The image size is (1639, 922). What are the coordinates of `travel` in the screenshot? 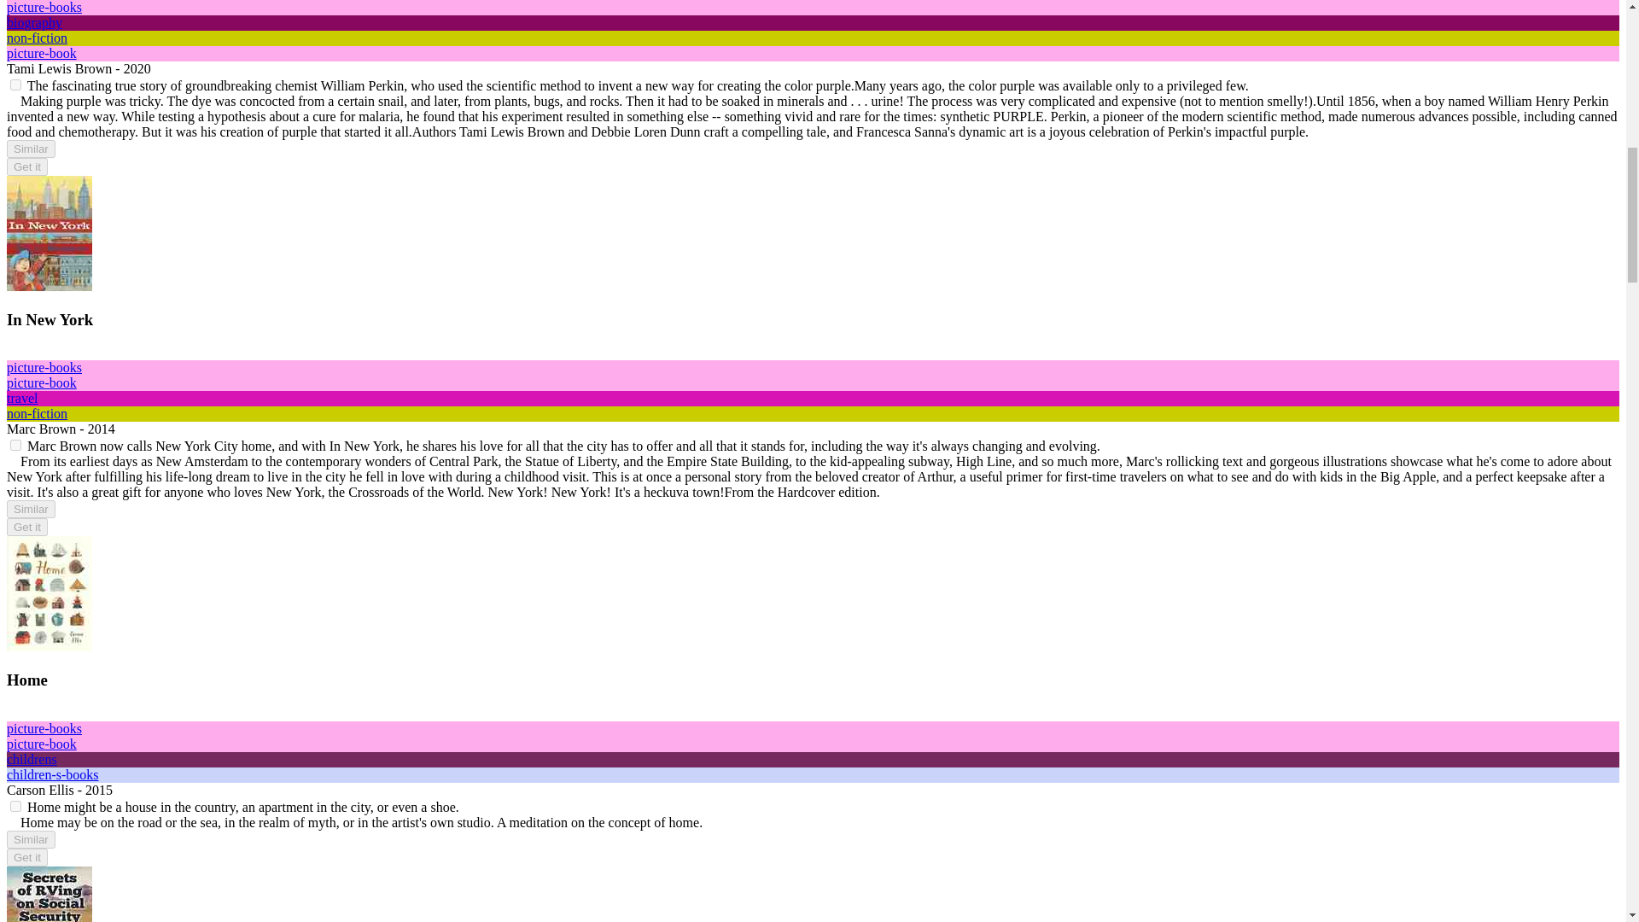 It's located at (22, 398).